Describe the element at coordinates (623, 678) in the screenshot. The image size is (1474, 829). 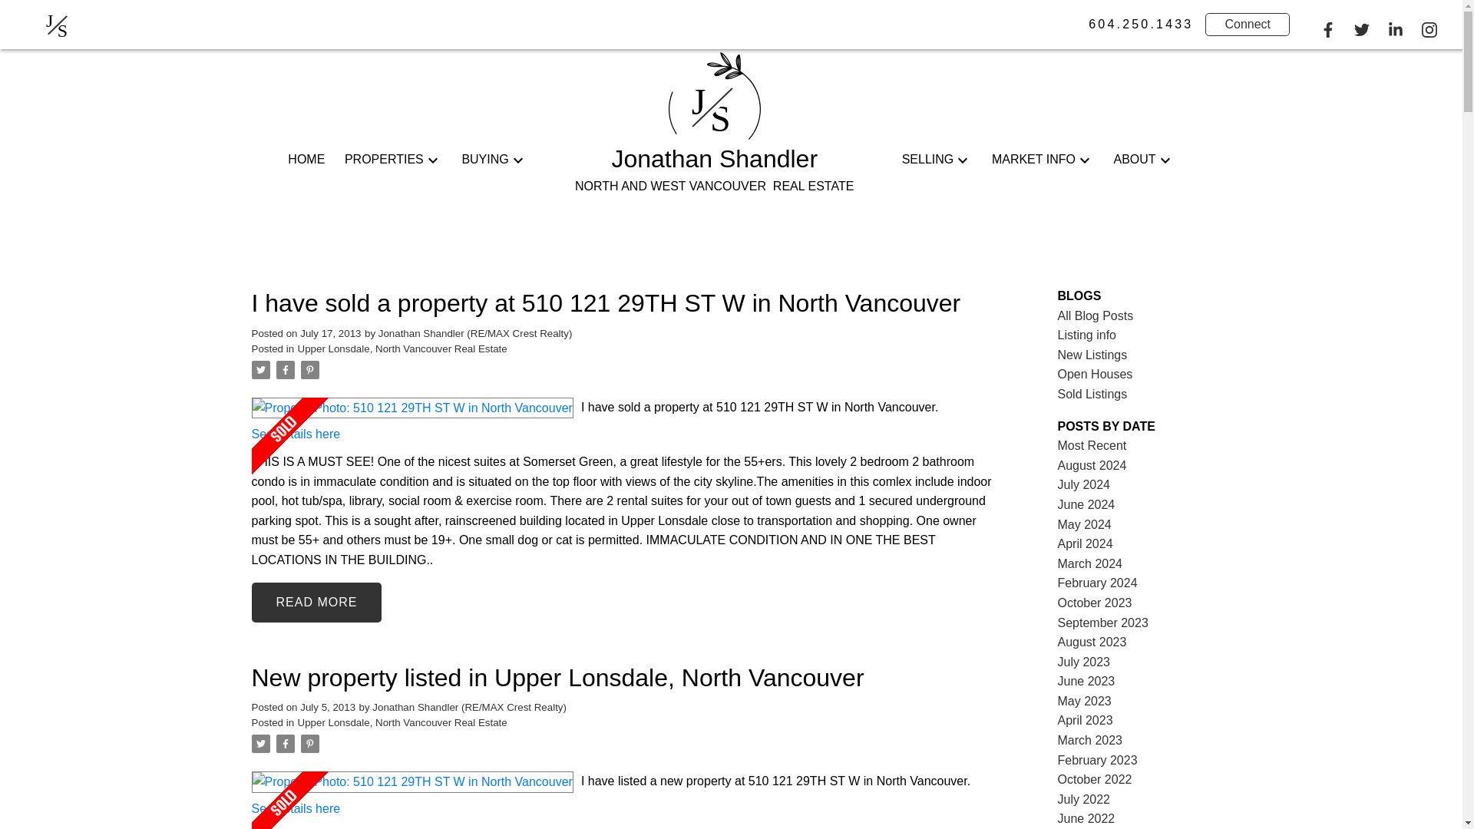
I see `New property listed in Upper Lonsdale, North Vancouver` at that location.